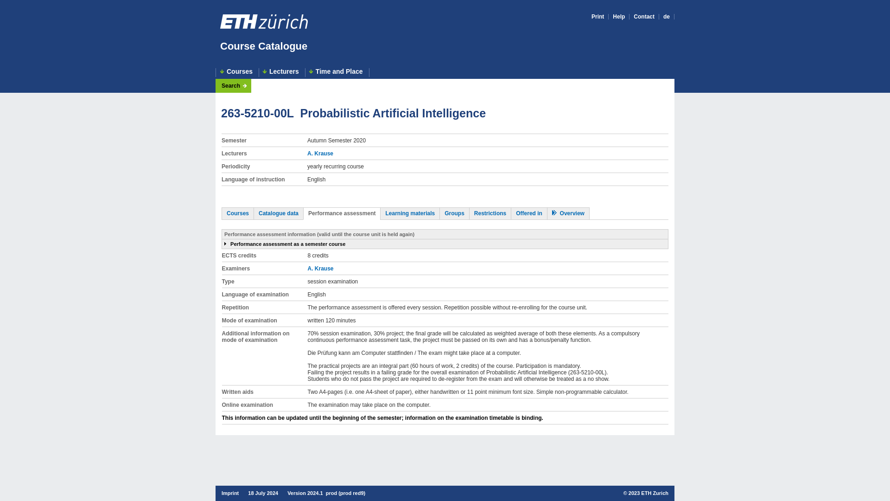  Describe the element at coordinates (237, 72) in the screenshot. I see `Courses` at that location.